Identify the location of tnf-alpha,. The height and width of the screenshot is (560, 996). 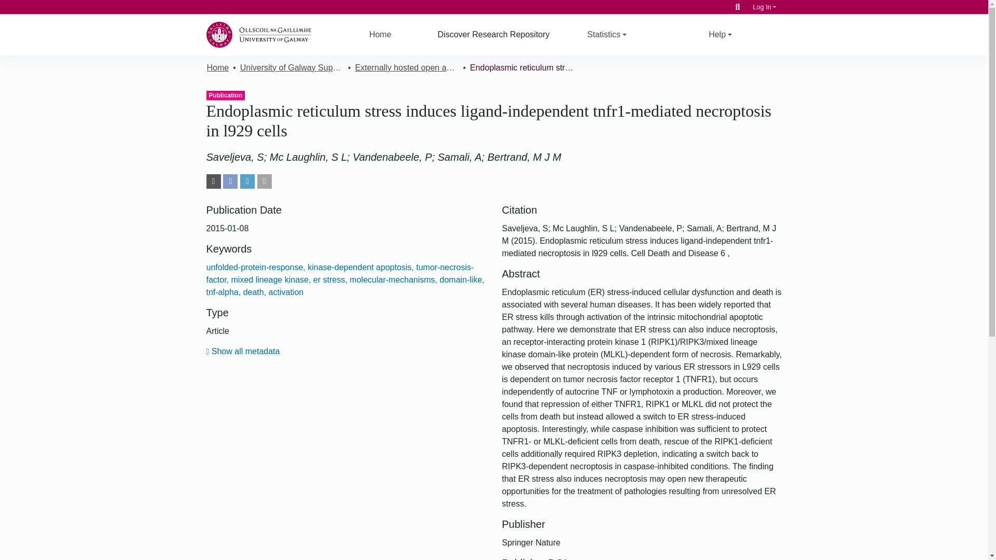
(223, 292).